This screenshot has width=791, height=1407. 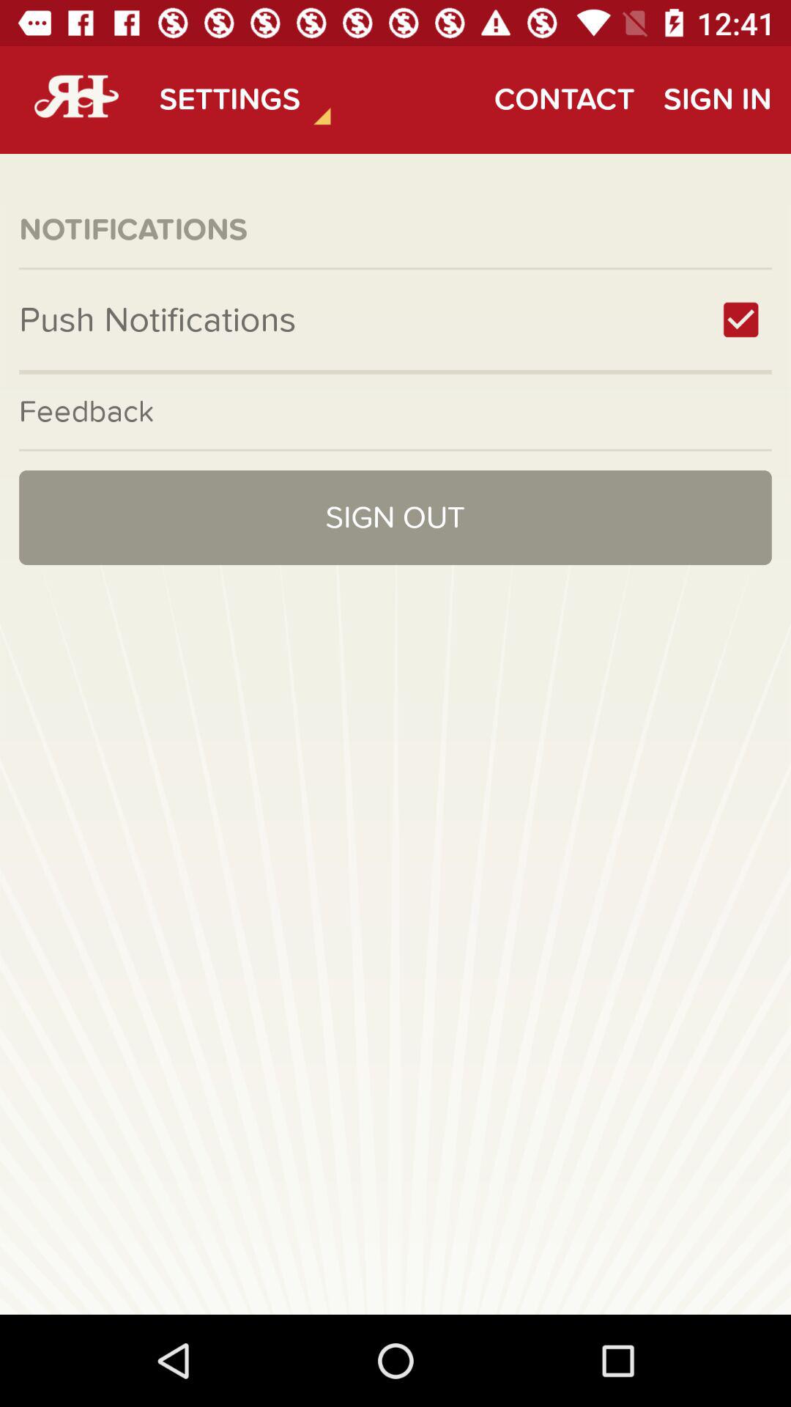 What do you see at coordinates (395, 517) in the screenshot?
I see `select the sign out icon` at bounding box center [395, 517].